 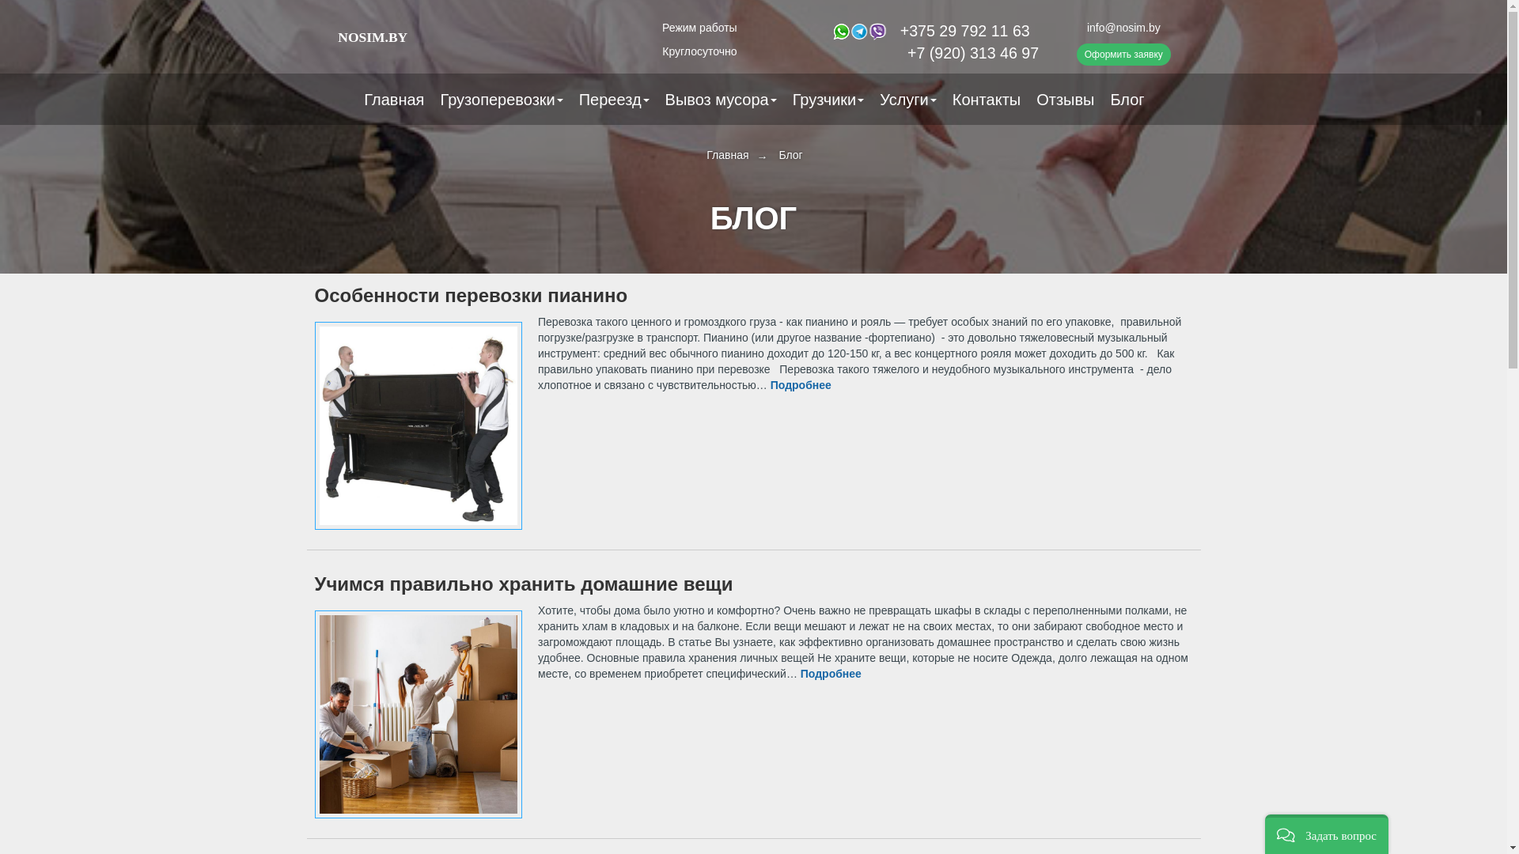 I want to click on info@nosim.by, so click(x=1123, y=28).